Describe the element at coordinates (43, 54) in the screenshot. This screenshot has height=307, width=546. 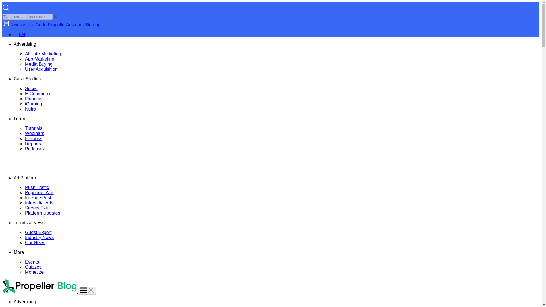
I see `Affiliate Marketing` at that location.